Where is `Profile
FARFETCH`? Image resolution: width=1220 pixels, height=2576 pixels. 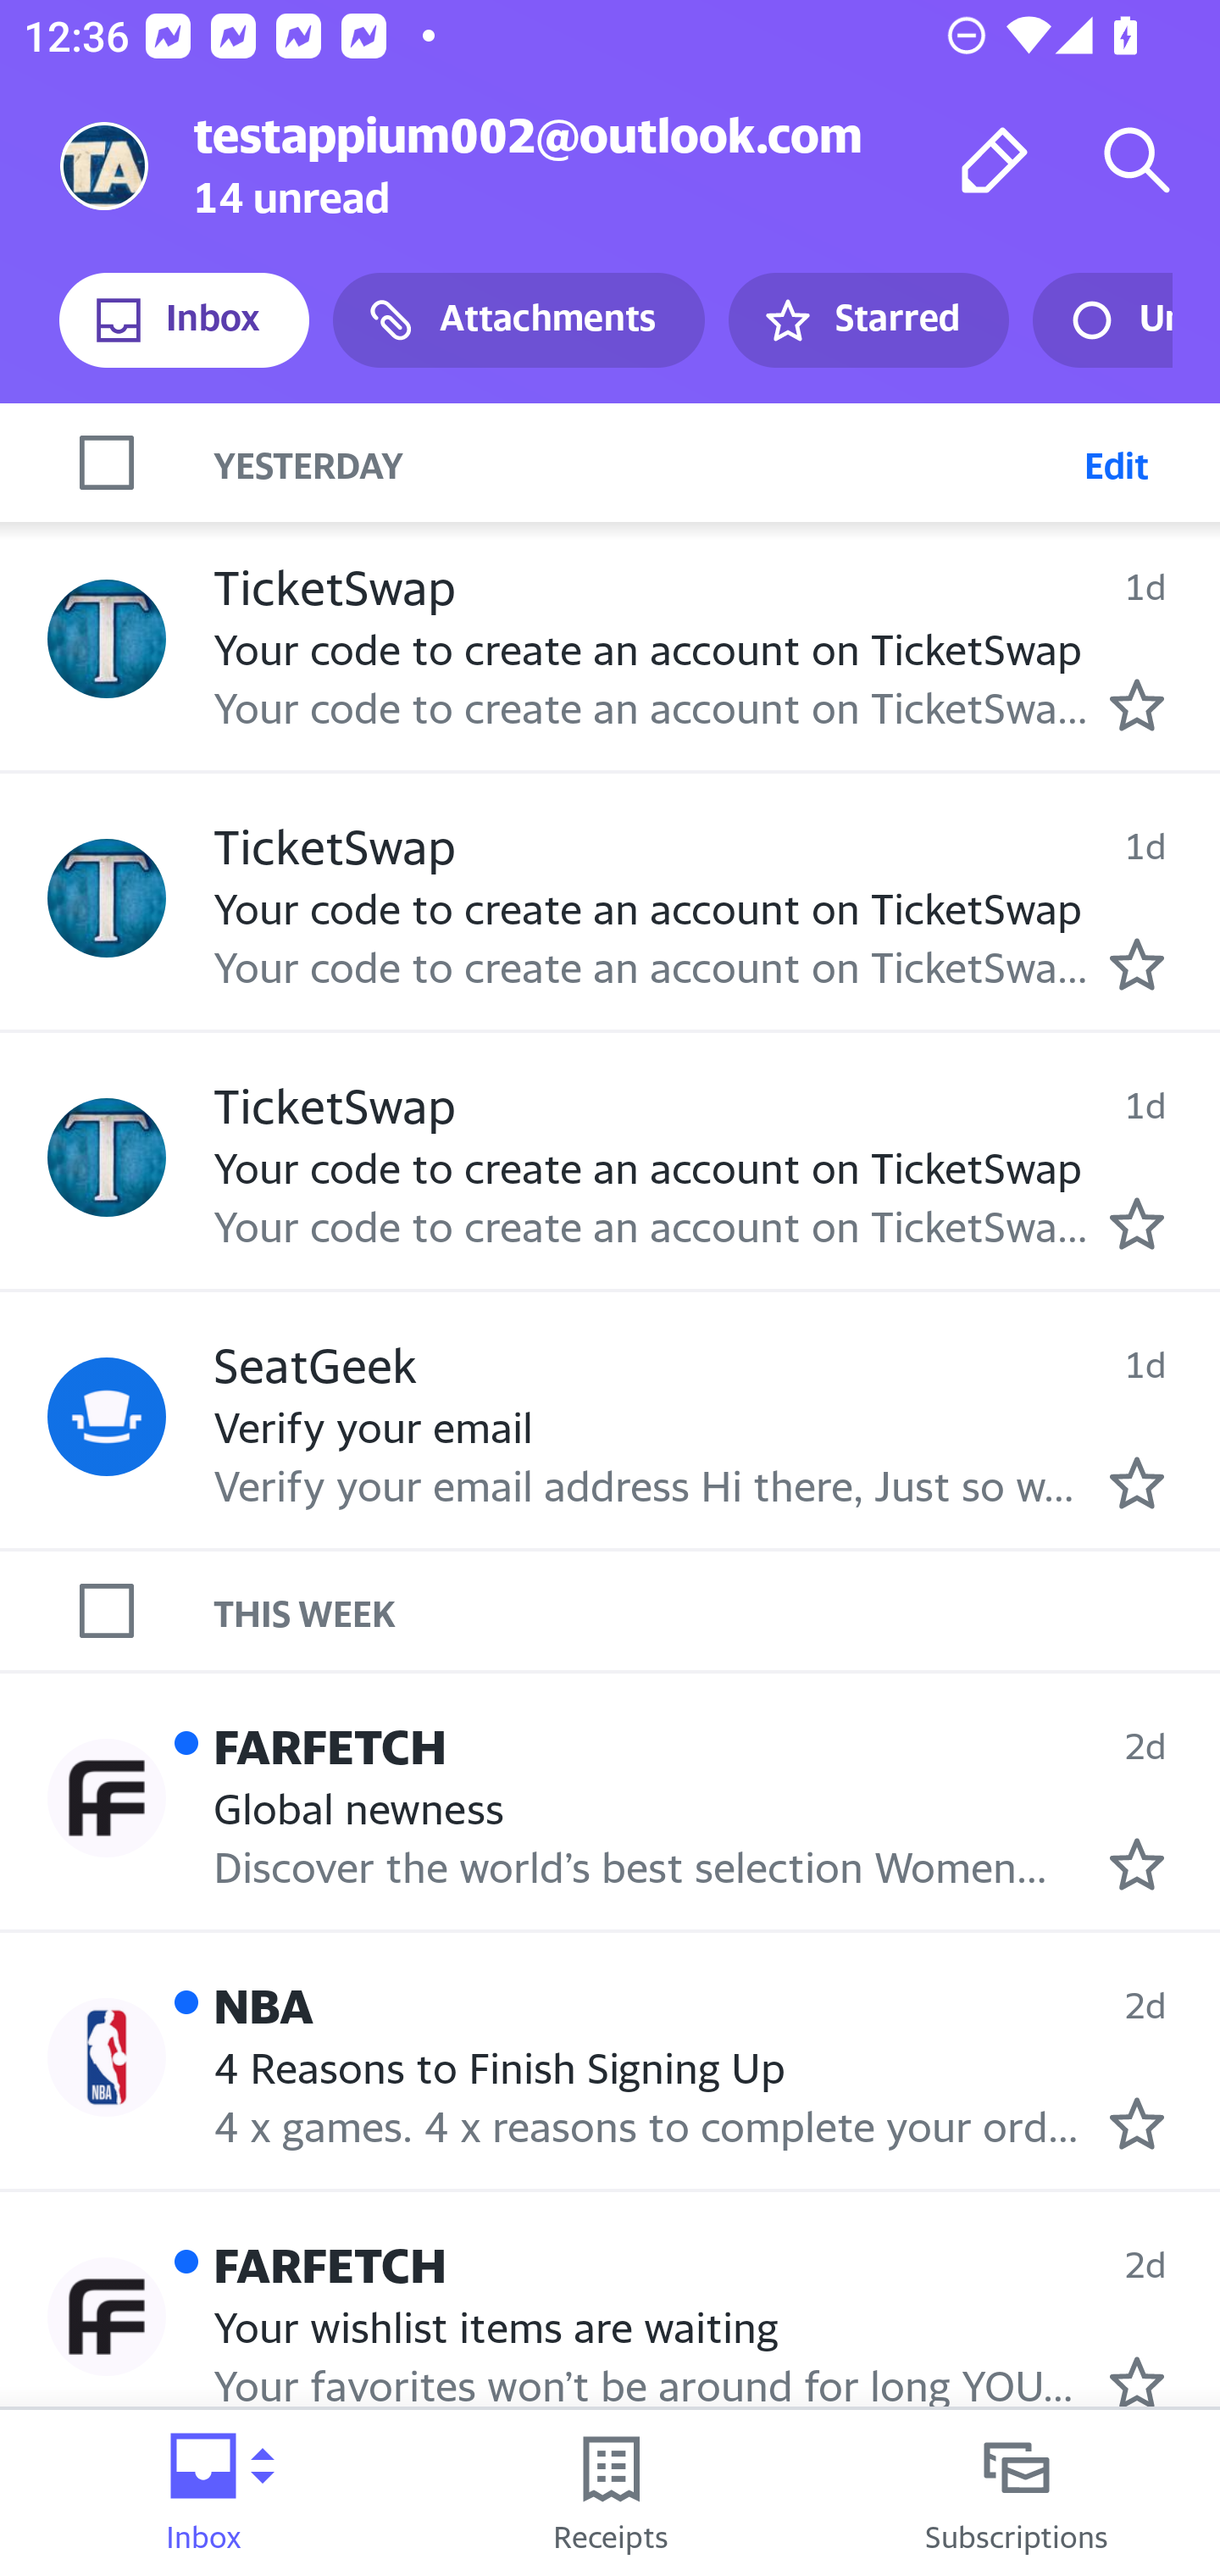 Profile
FARFETCH is located at coordinates (107, 2315).